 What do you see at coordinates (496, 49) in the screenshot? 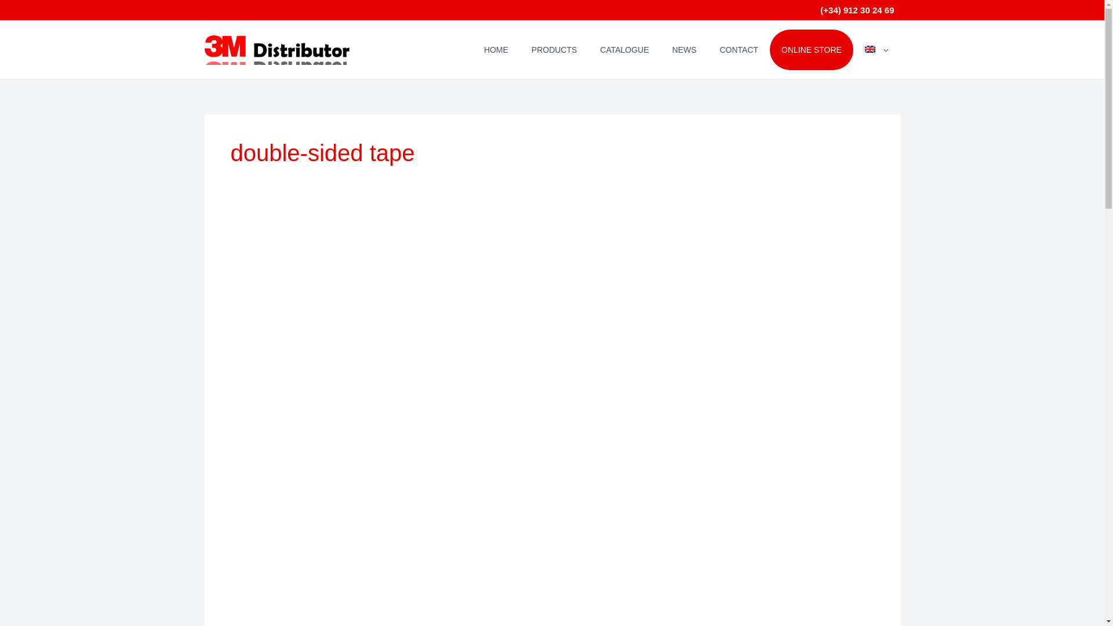
I see `HOME` at bounding box center [496, 49].